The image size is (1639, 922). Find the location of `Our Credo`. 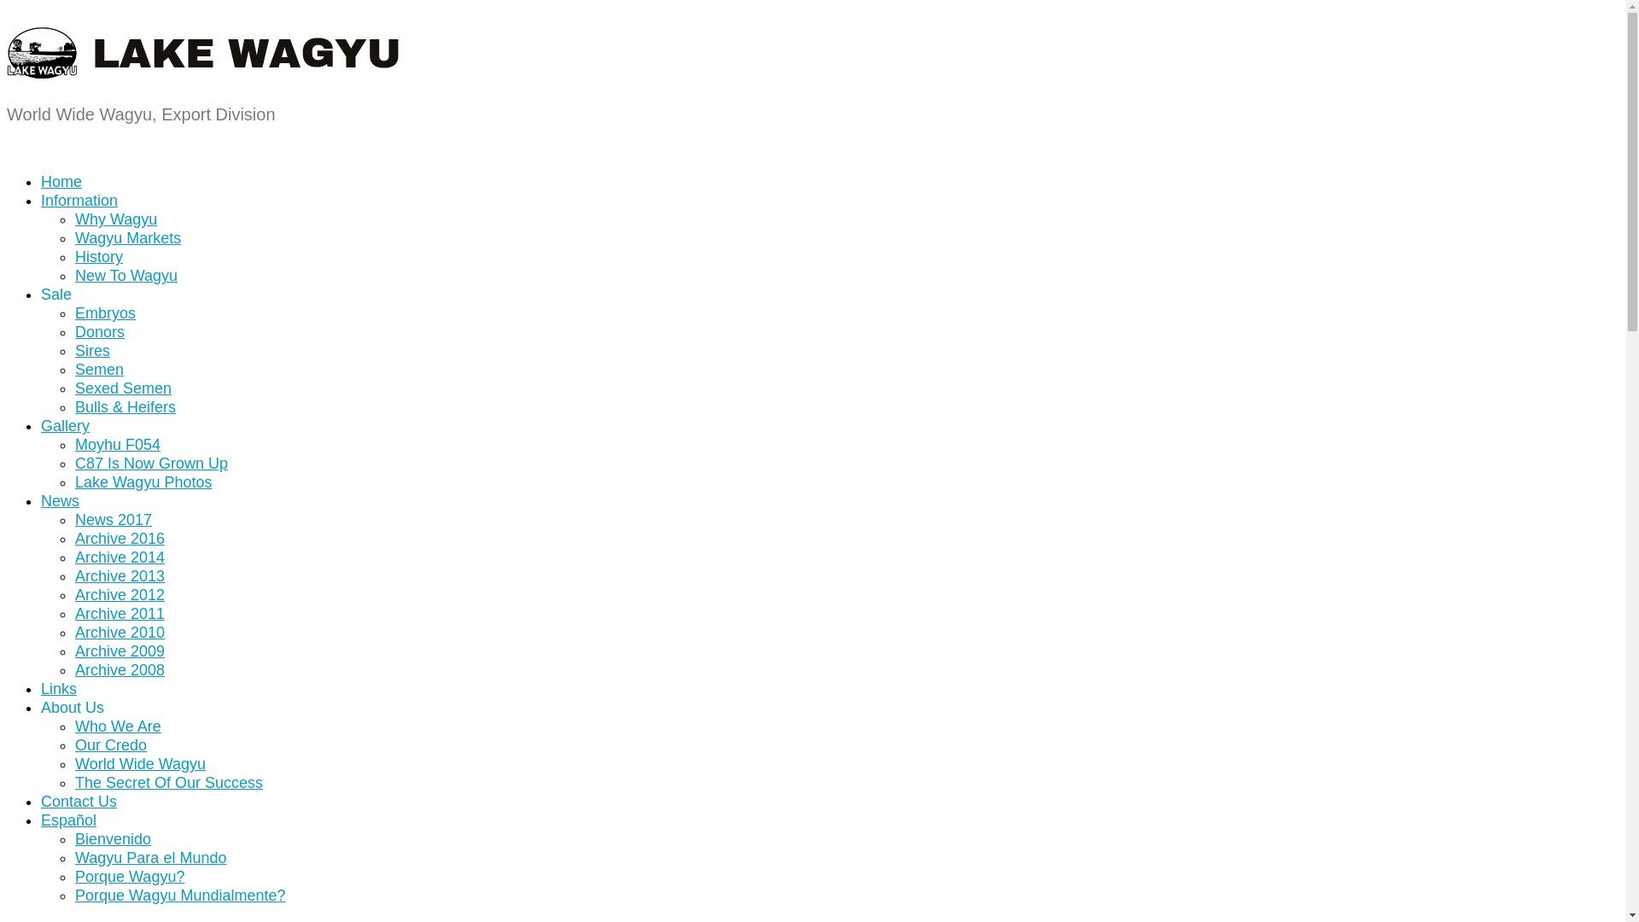

Our Credo is located at coordinates (111, 744).